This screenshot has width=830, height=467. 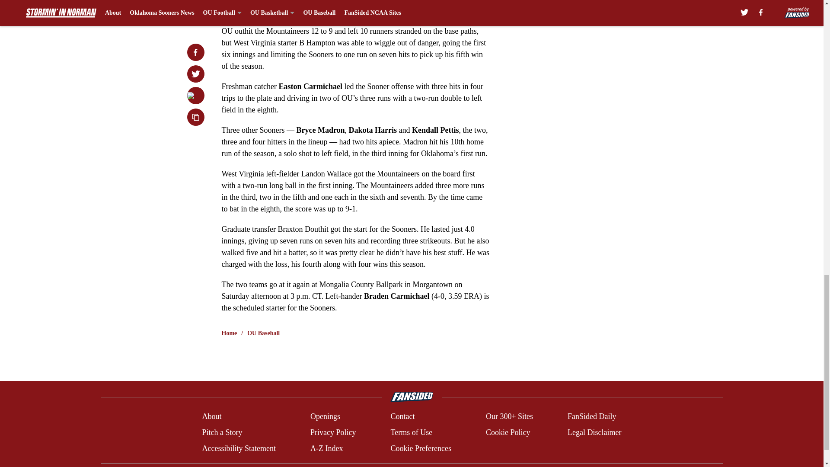 I want to click on Cookie Preferences, so click(x=420, y=448).